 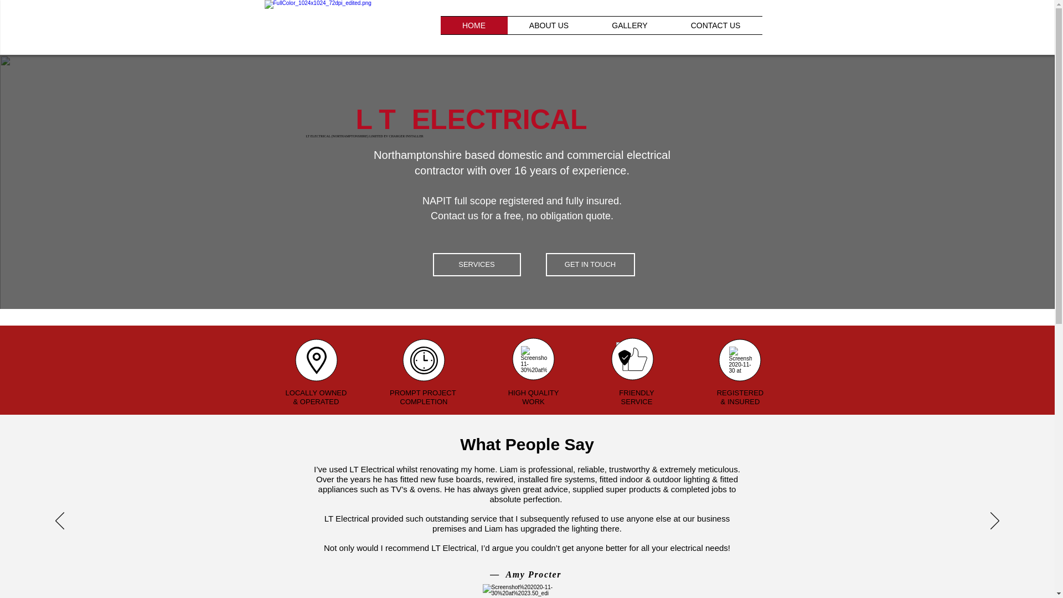 What do you see at coordinates (590, 264) in the screenshot?
I see `GET IN TOUCH` at bounding box center [590, 264].